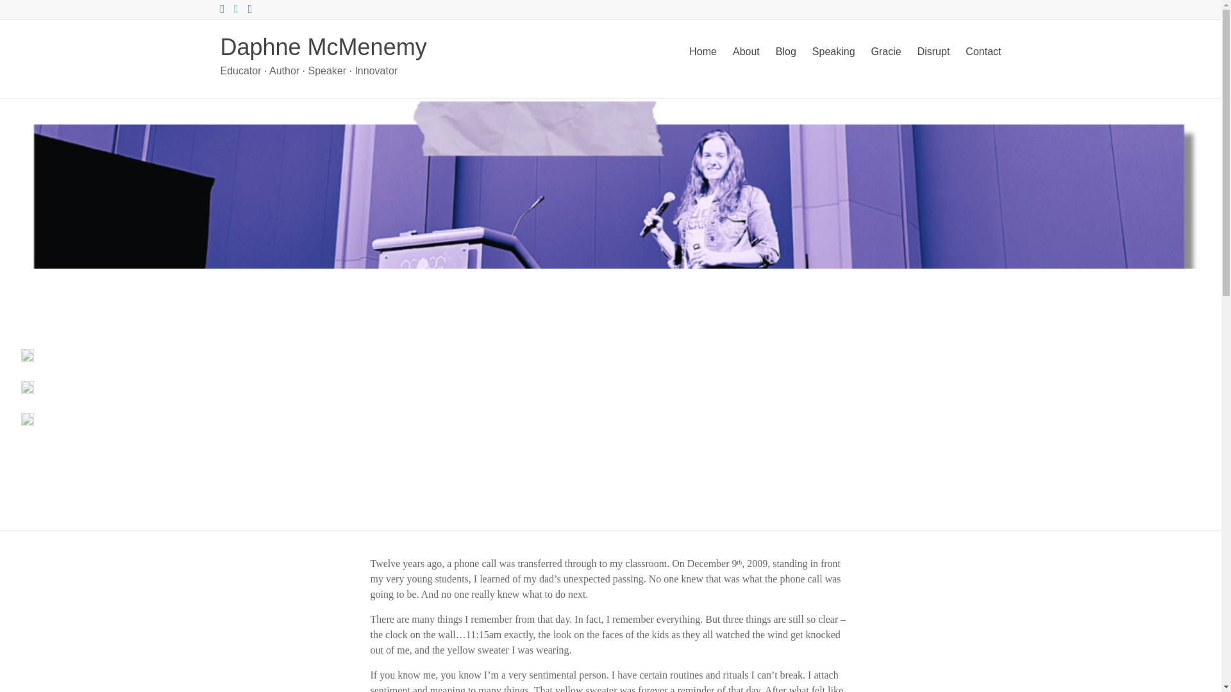  What do you see at coordinates (934, 51) in the screenshot?
I see `Disrupt` at bounding box center [934, 51].